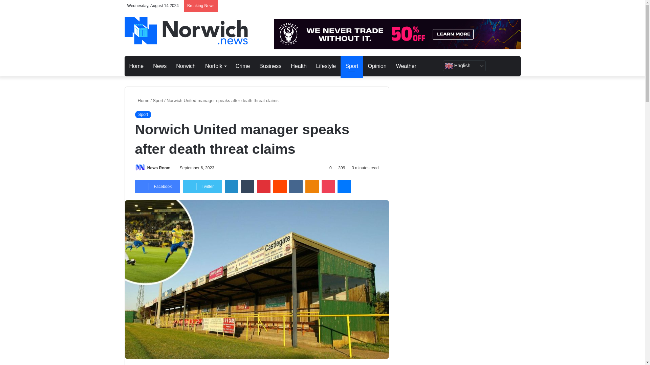 The width and height of the screenshot is (650, 365). Describe the element at coordinates (299, 66) in the screenshot. I see `Health` at that location.